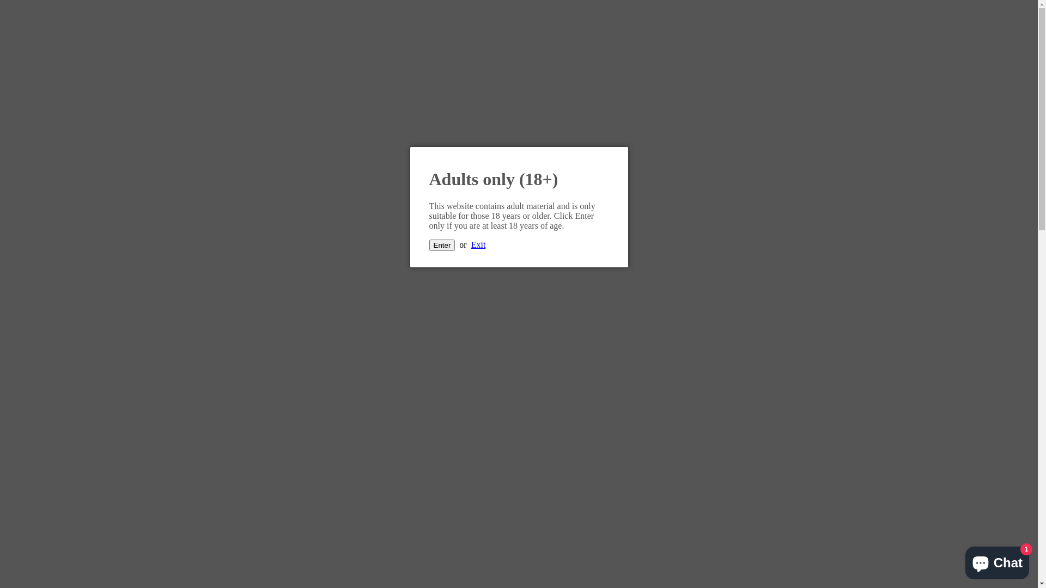  I want to click on Home Goods, so click(71, 388).